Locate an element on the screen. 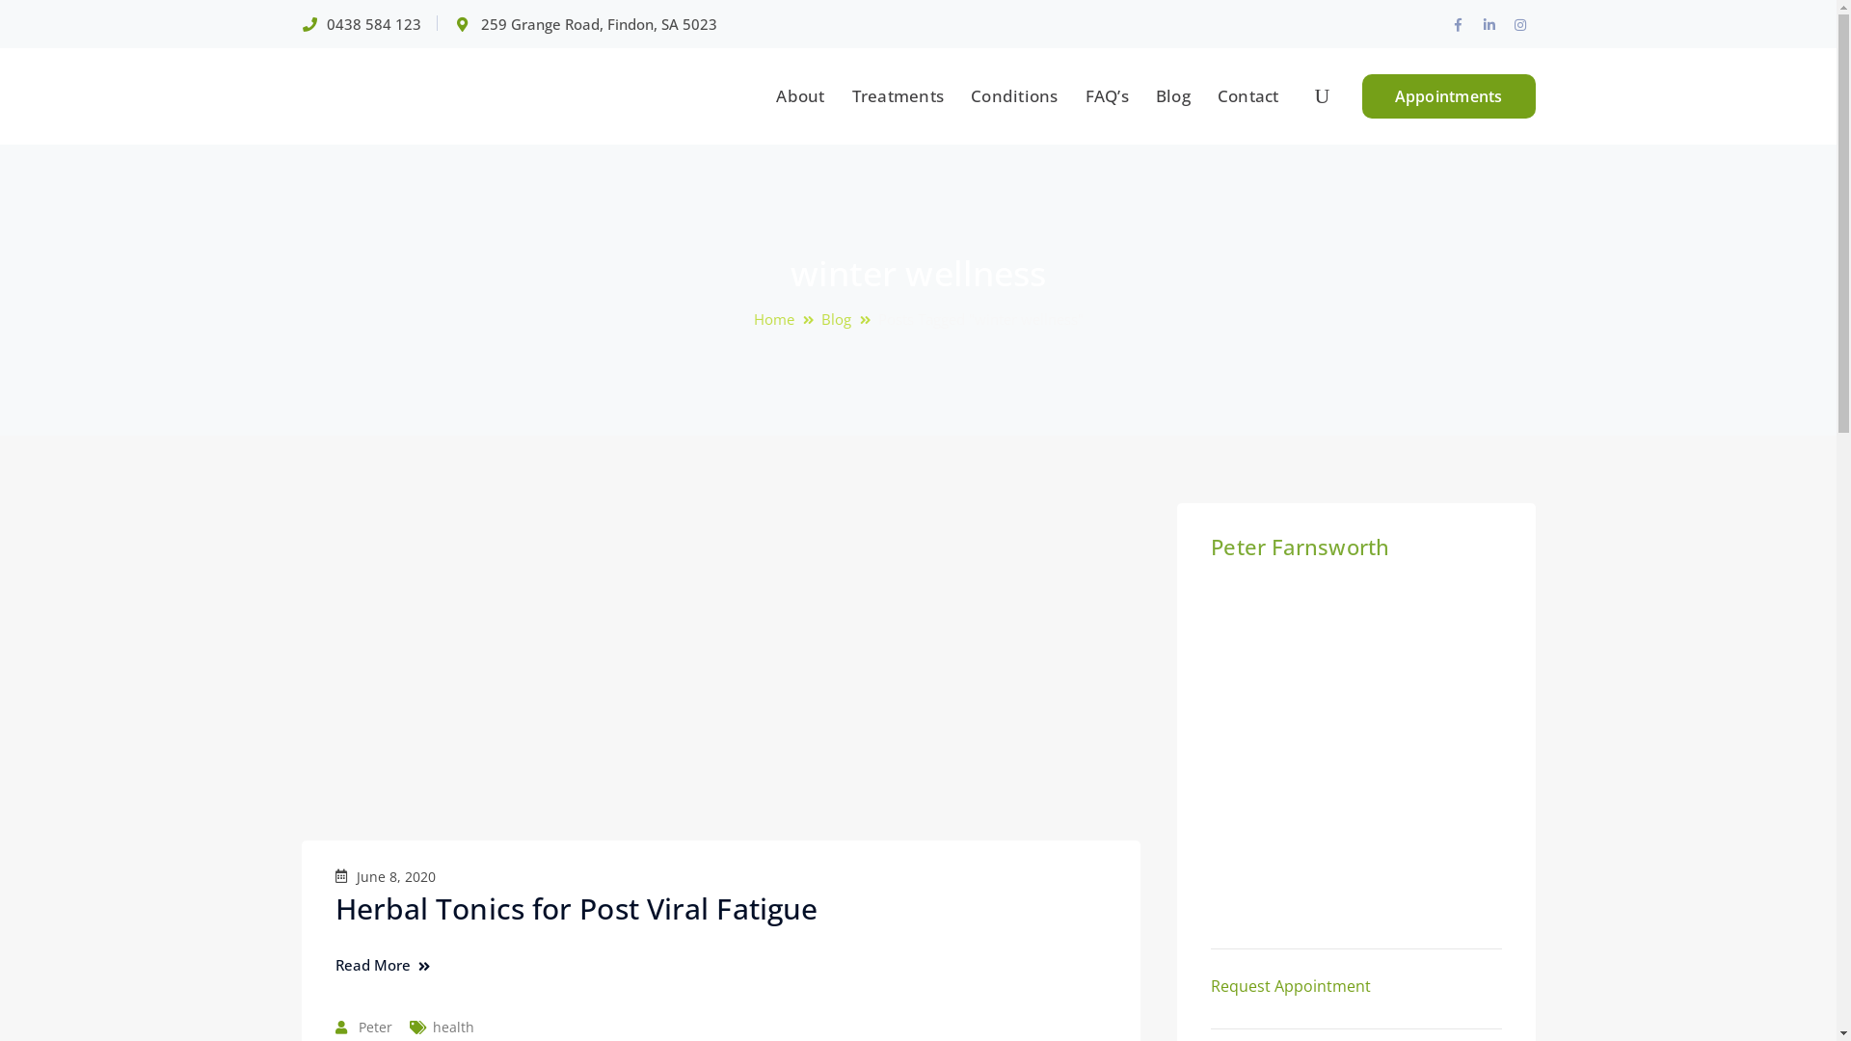 Image resolution: width=1851 pixels, height=1041 pixels. LinkedIn Profile is located at coordinates (1489, 25).